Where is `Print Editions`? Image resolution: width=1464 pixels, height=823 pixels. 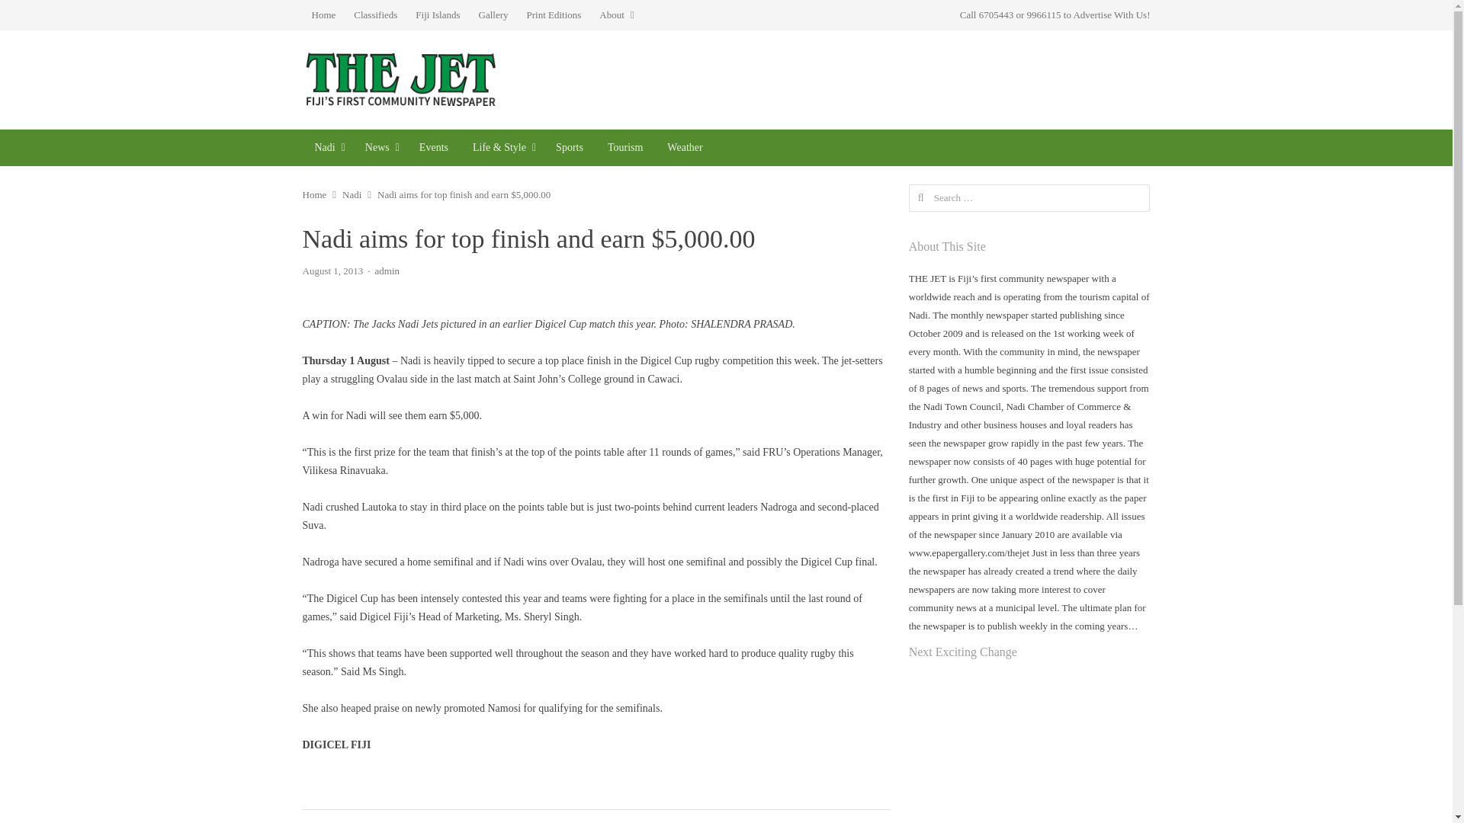
Print Editions is located at coordinates (553, 15).